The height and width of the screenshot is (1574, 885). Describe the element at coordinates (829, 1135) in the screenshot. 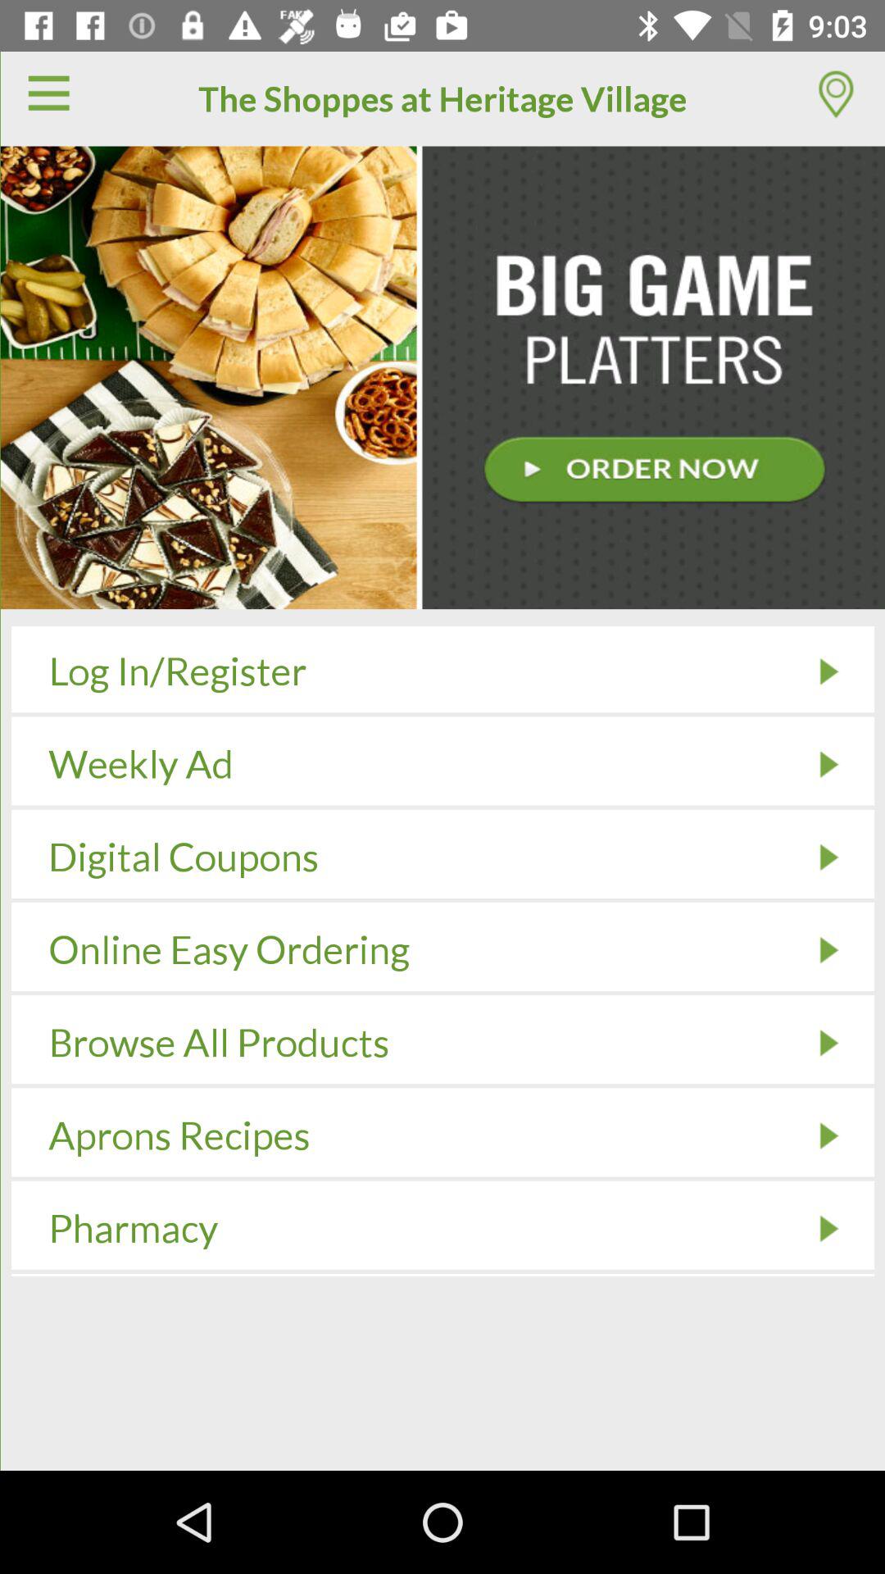

I see `select the icon to the right aprons recipes` at that location.